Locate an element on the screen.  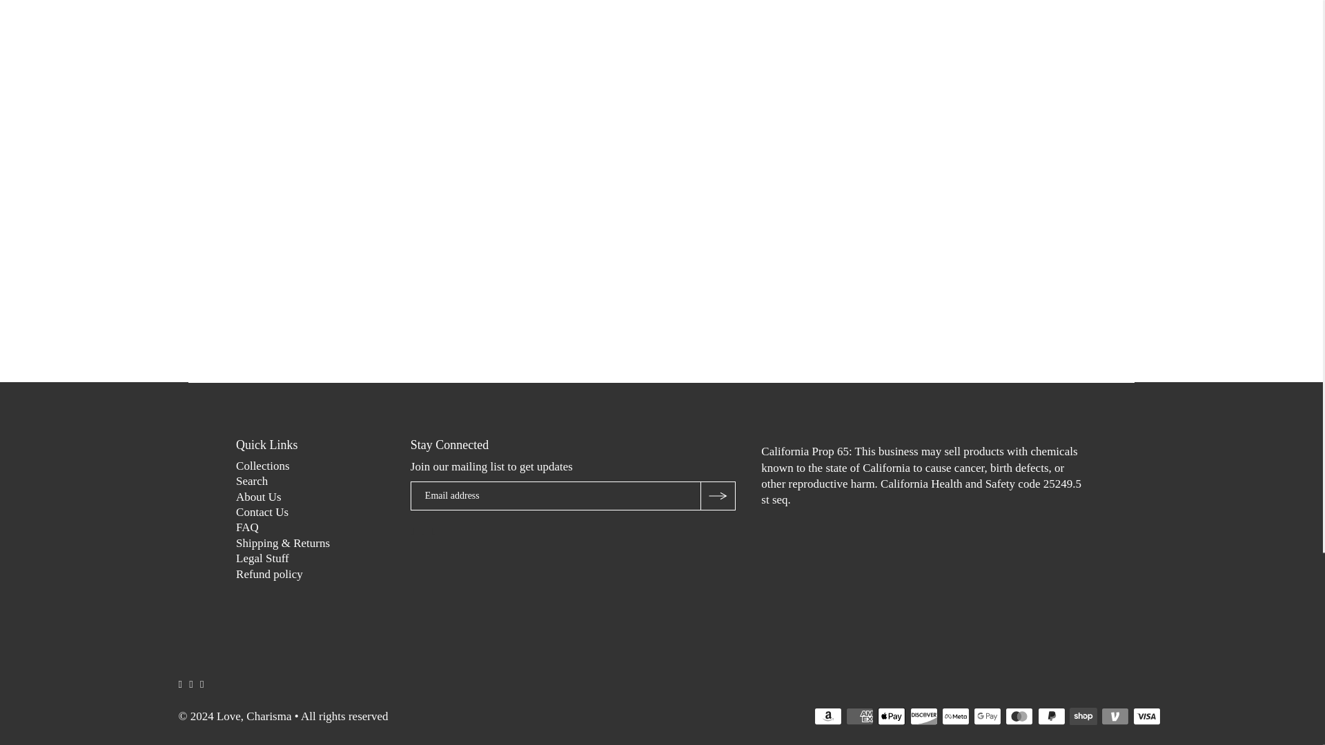
Meta Pay is located at coordinates (956, 716).